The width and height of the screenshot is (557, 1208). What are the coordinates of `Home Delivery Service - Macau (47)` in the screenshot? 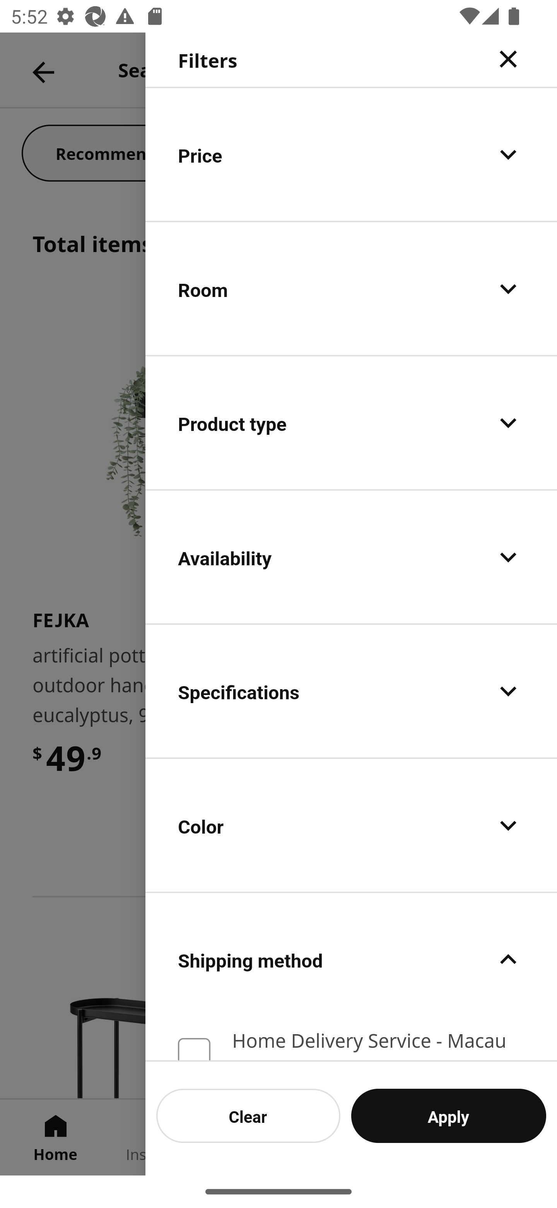 It's located at (351, 1042).